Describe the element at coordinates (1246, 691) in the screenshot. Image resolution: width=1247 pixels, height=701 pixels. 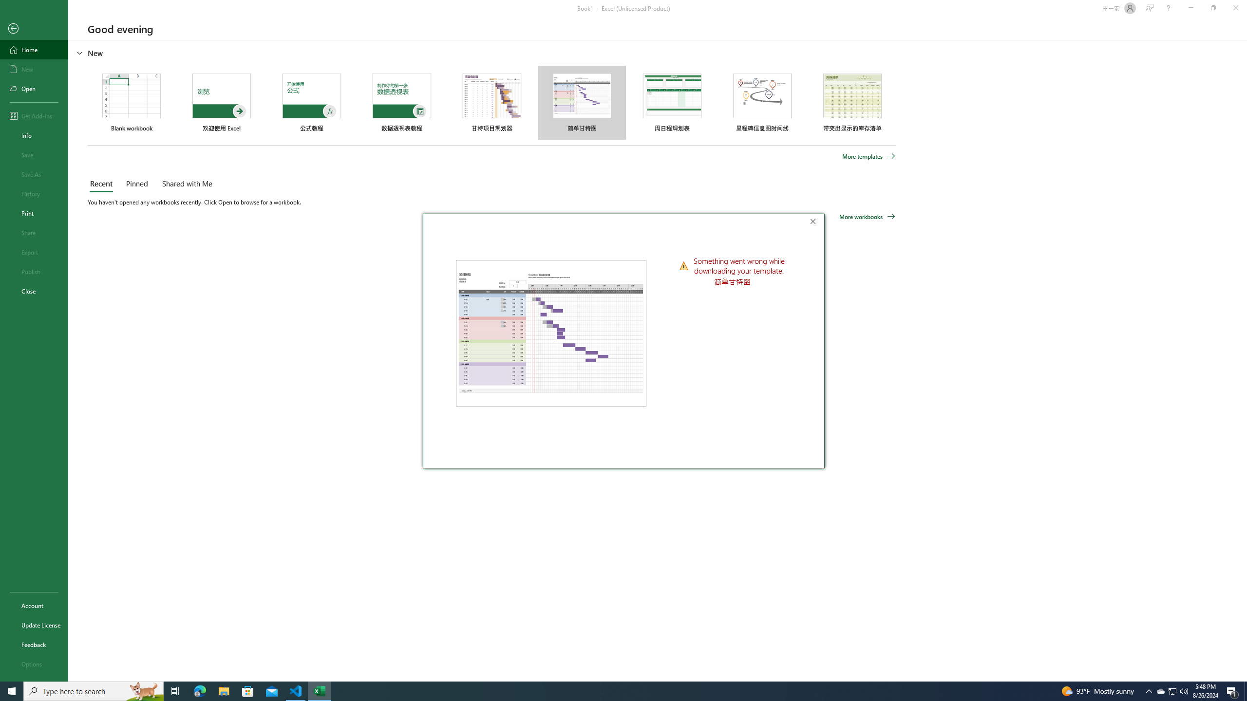
I see `Show desktop` at that location.